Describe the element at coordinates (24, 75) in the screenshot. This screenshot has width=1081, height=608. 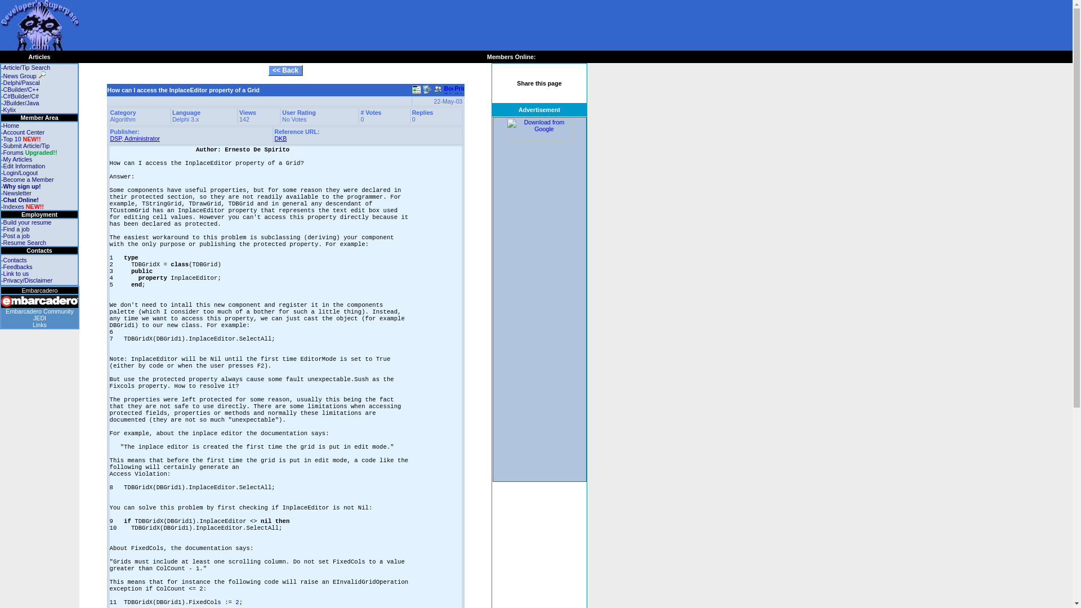
I see `News Group` at that location.